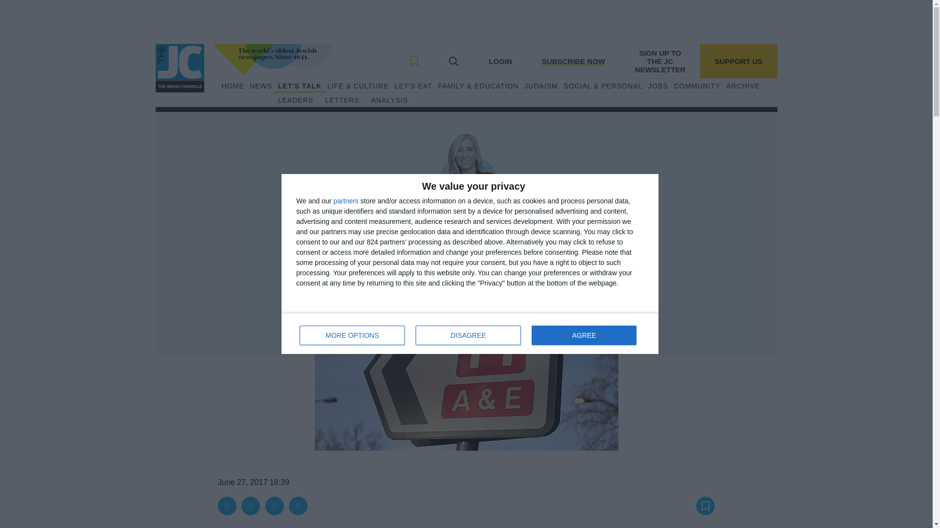  What do you see at coordinates (470, 333) in the screenshot?
I see `LETTERS` at bounding box center [470, 333].